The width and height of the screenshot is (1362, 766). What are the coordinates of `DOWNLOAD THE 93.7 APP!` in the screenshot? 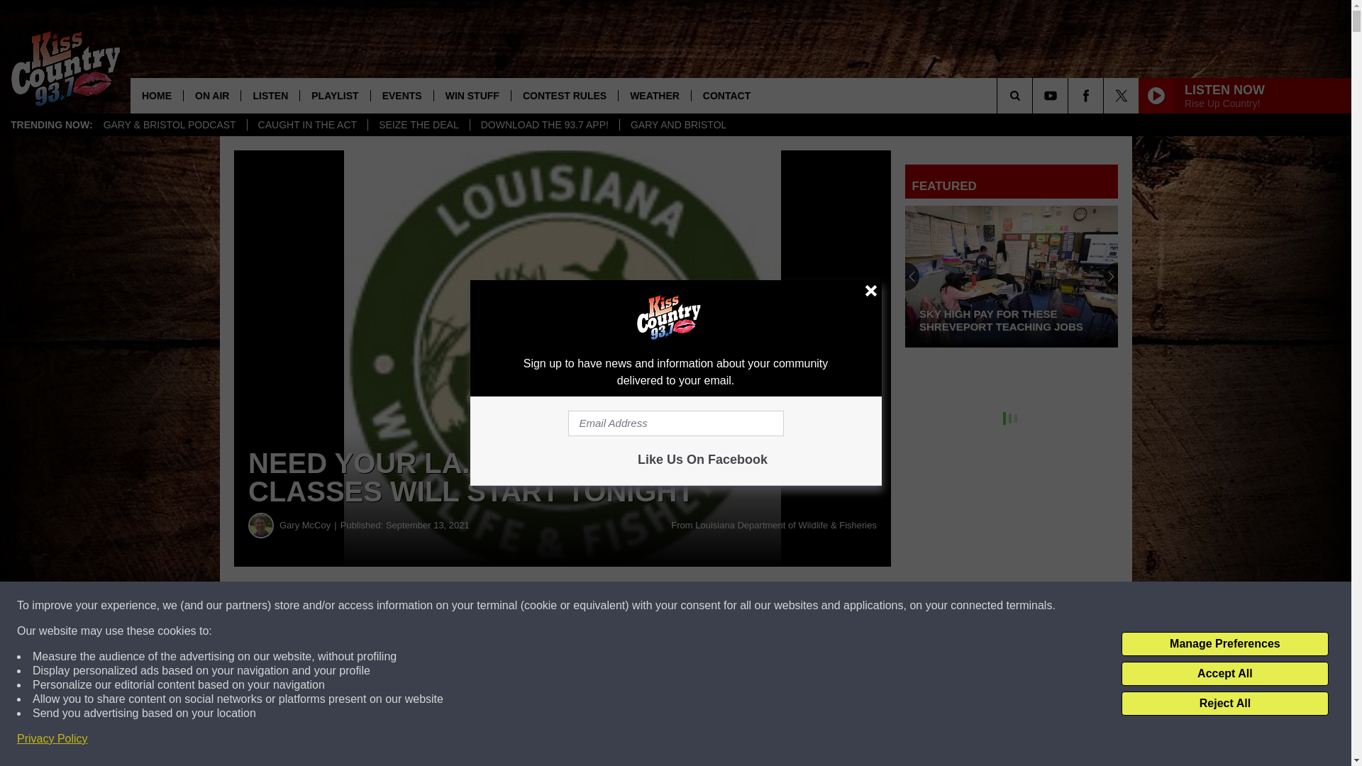 It's located at (545, 125).